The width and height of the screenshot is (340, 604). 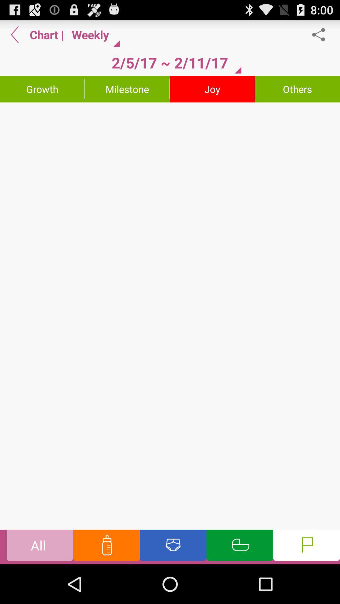 I want to click on jump to the joy, so click(x=212, y=89).